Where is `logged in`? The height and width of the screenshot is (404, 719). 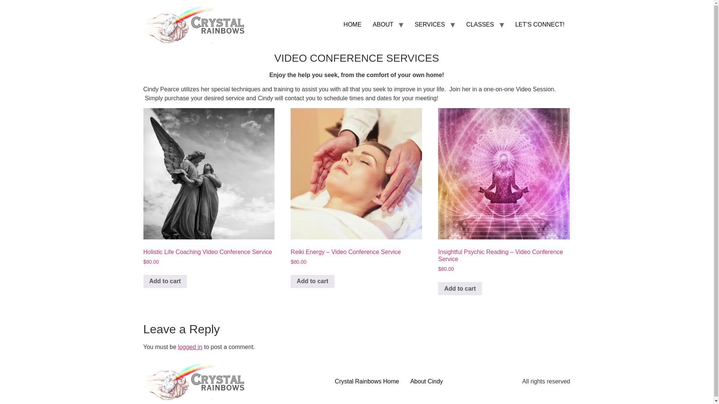
logged in is located at coordinates (189, 347).